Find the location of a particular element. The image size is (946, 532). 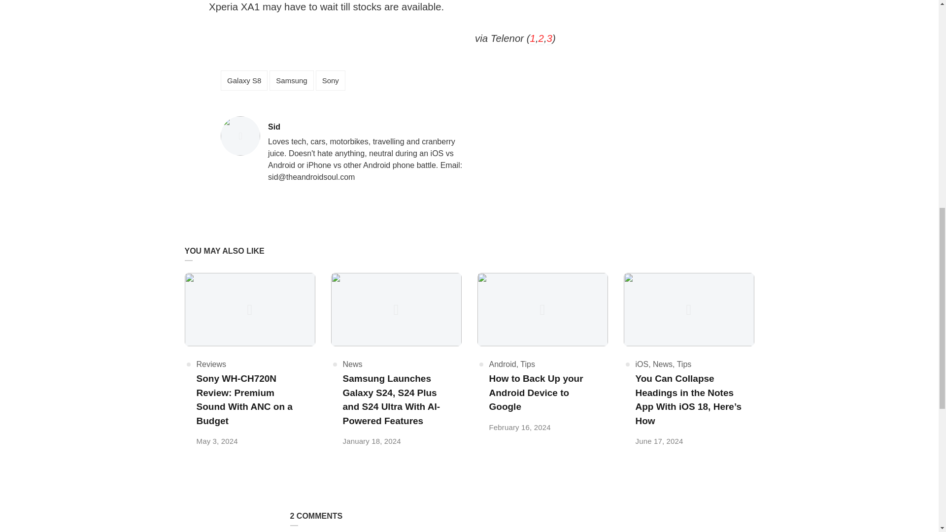

Tips is located at coordinates (528, 365).